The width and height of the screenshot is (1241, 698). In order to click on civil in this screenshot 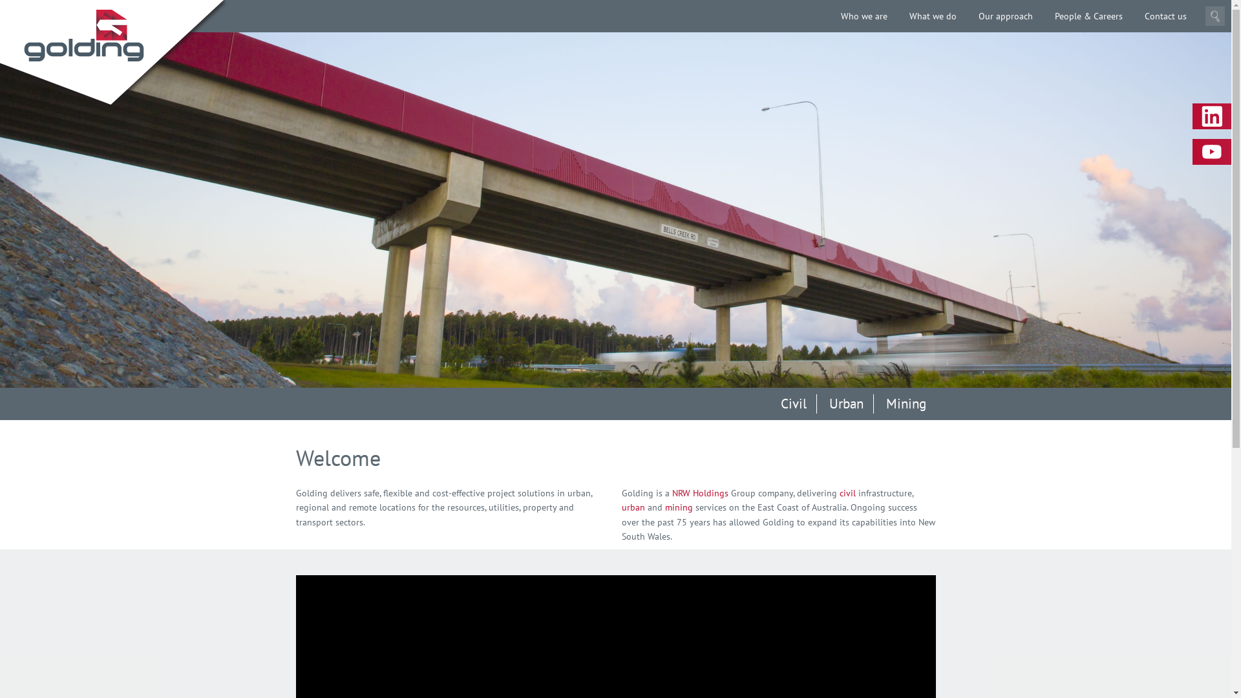, I will do `click(848, 493)`.